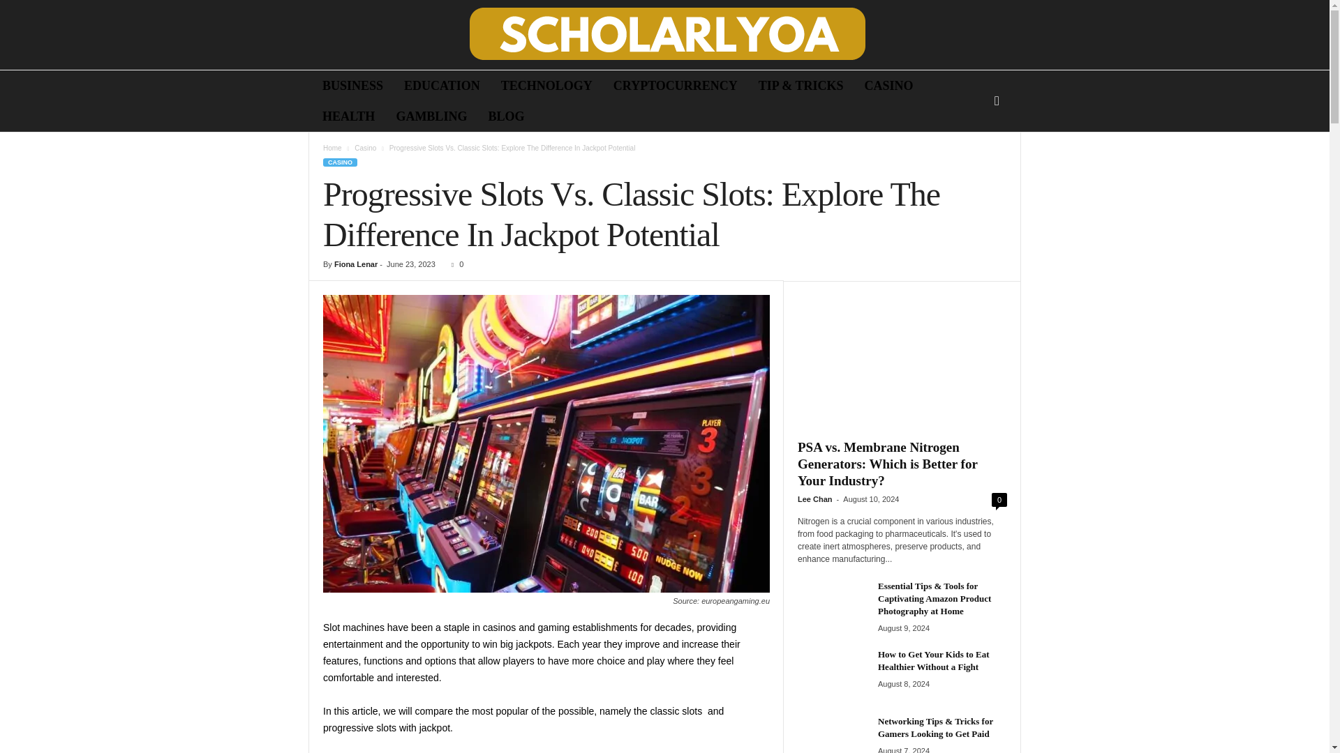  I want to click on BLOG, so click(505, 116).